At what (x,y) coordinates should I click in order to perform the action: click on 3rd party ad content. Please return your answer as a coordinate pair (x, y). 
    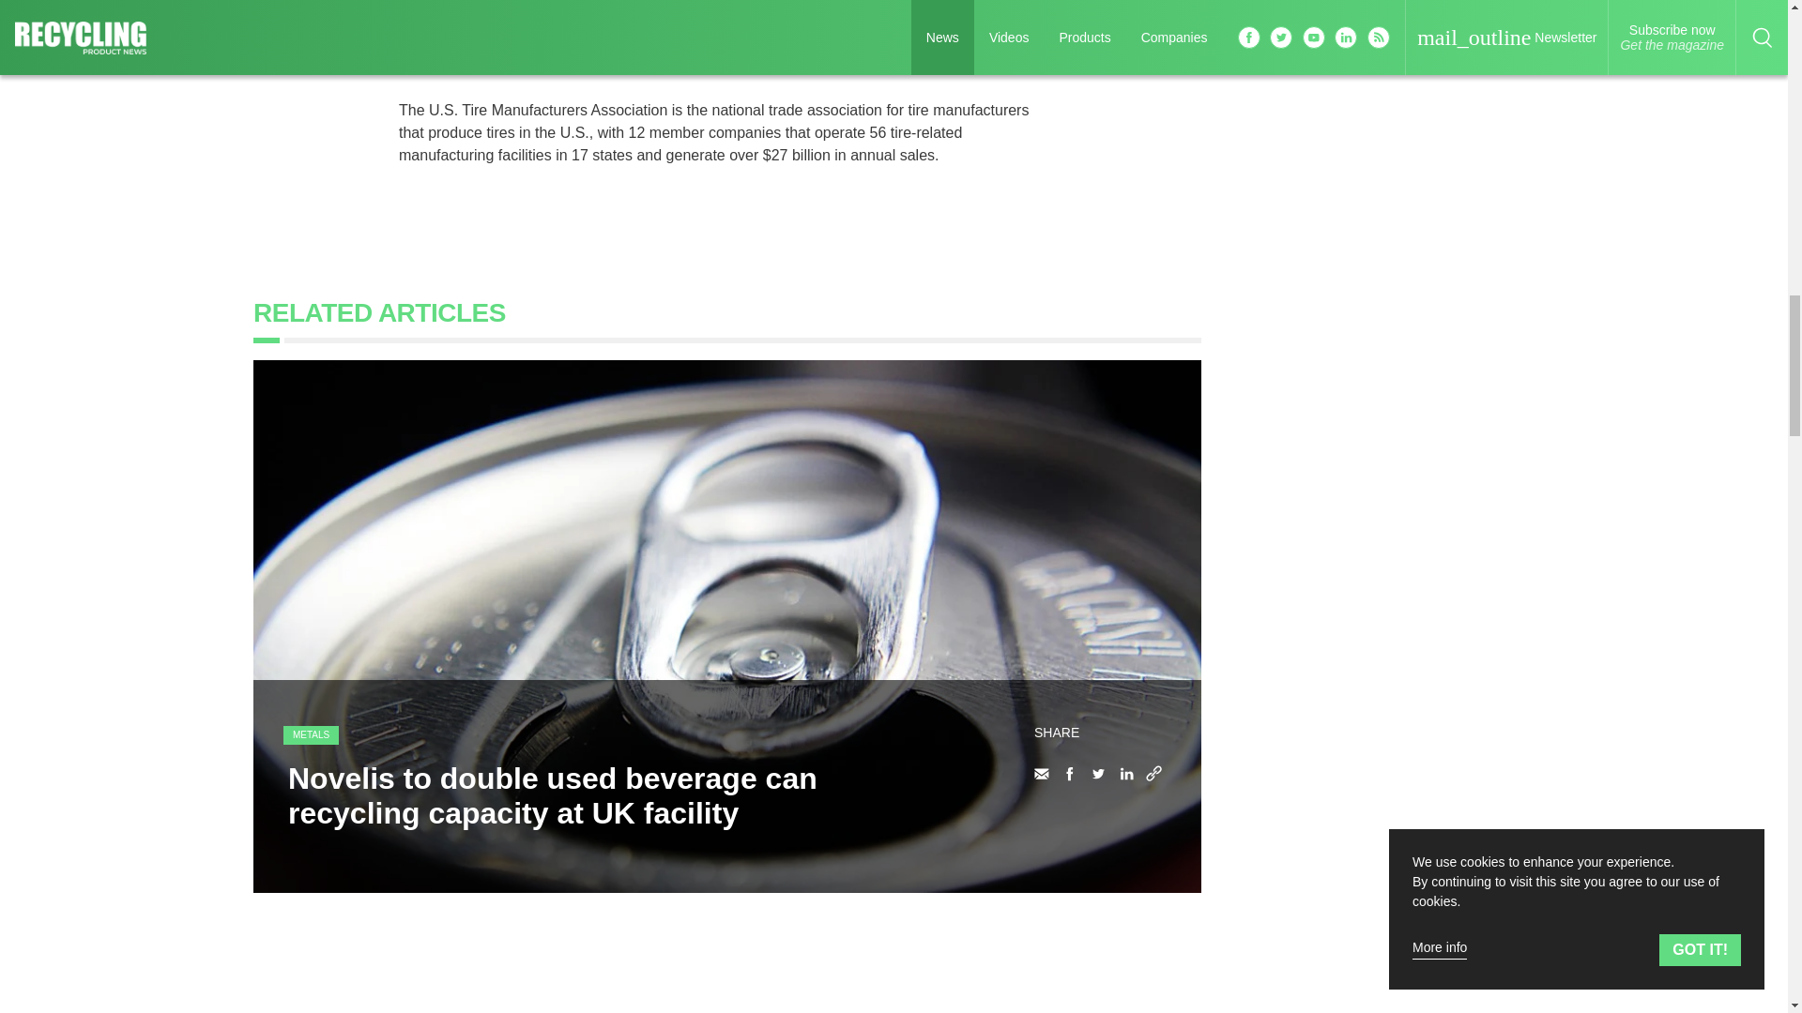
    Looking at the image, I should click on (1393, 580).